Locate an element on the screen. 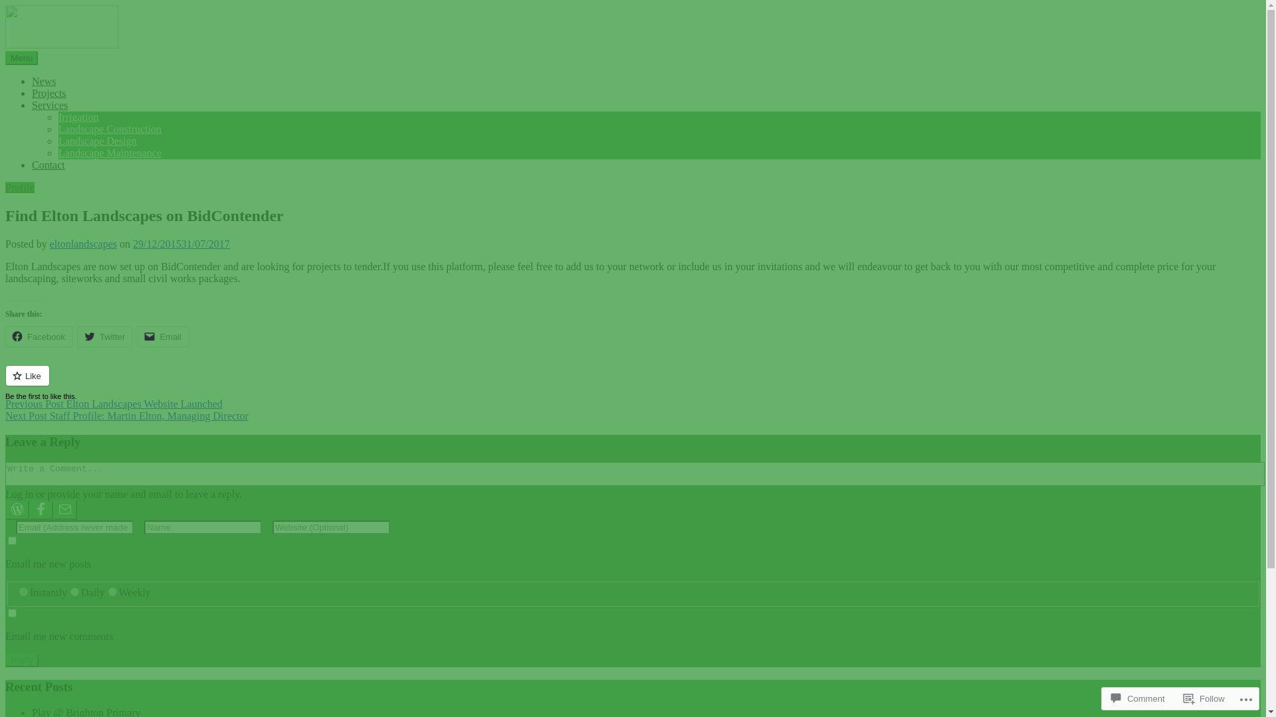 This screenshot has height=717, width=1276. Landscape Construction is located at coordinates (110, 129).